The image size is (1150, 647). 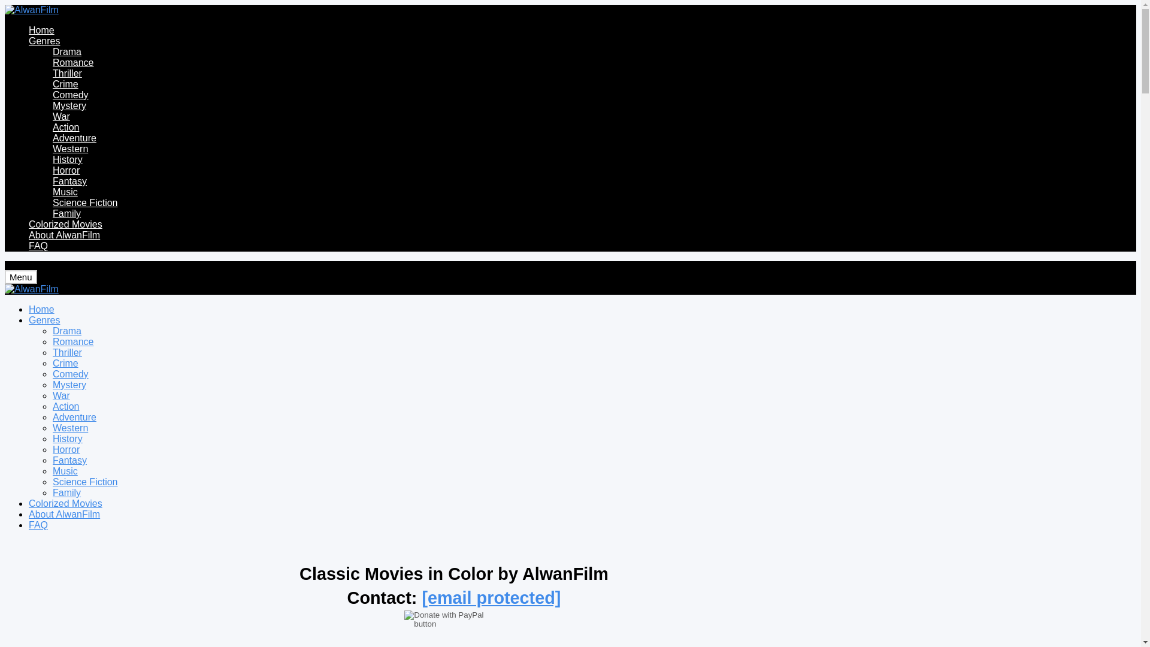 What do you see at coordinates (20, 277) in the screenshot?
I see `Menu` at bounding box center [20, 277].